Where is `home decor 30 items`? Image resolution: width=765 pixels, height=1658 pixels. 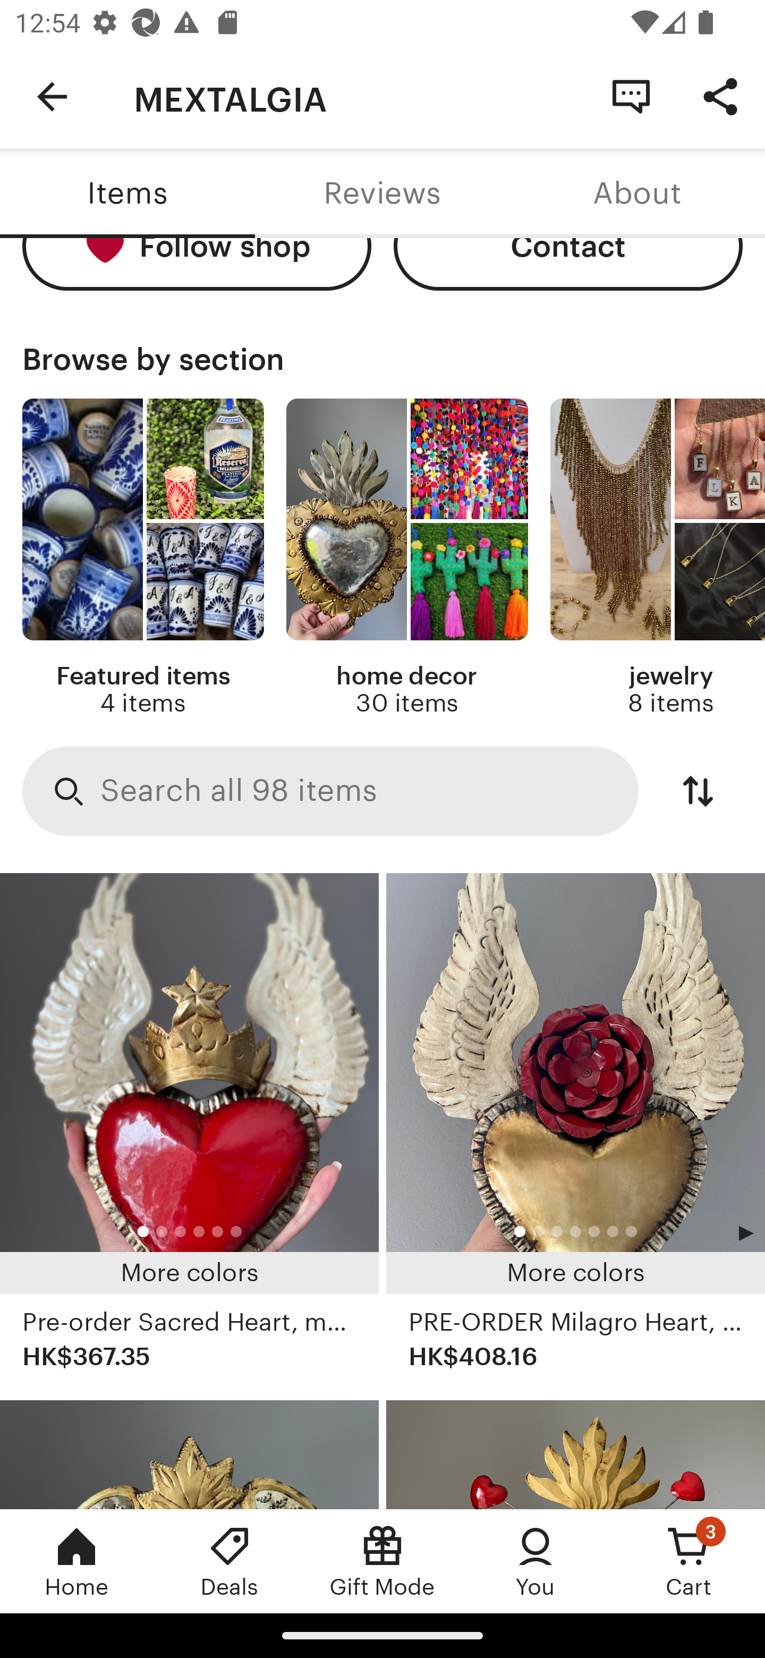 home decor 30 items is located at coordinates (407, 557).